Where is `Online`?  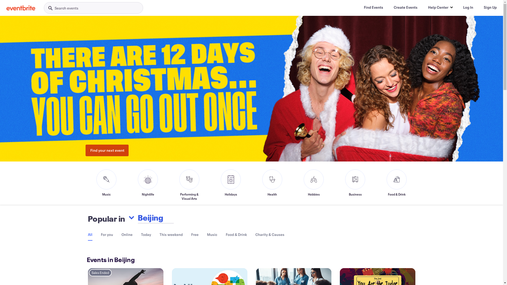
Online is located at coordinates (127, 234).